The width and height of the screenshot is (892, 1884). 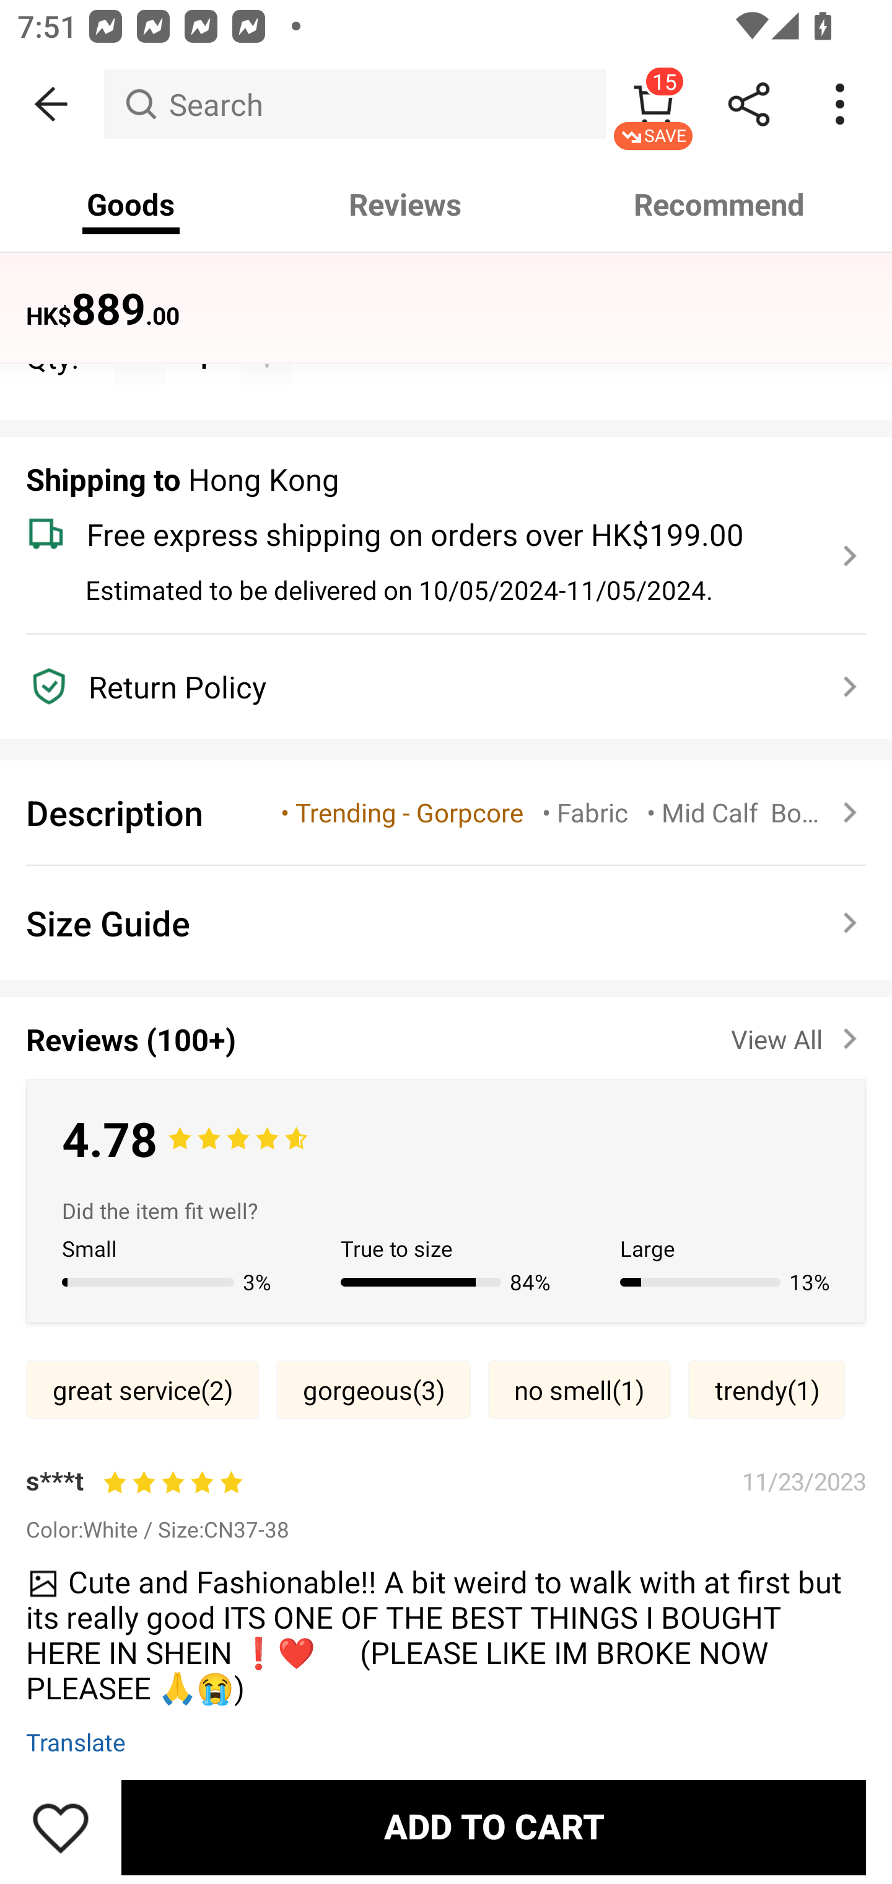 I want to click on Qty: 1, so click(x=446, y=331).